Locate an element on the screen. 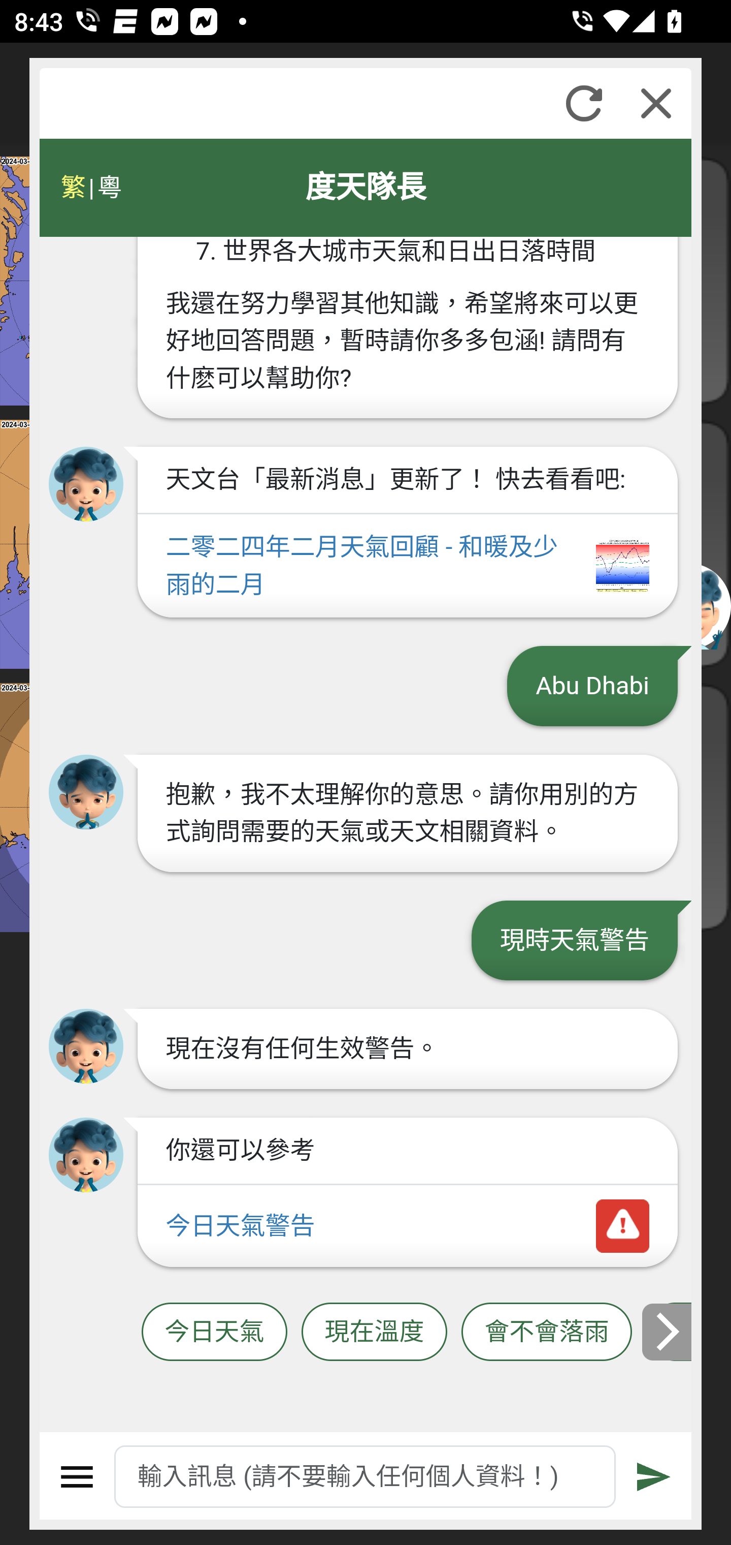  下一張 is located at coordinates (668, 1332).